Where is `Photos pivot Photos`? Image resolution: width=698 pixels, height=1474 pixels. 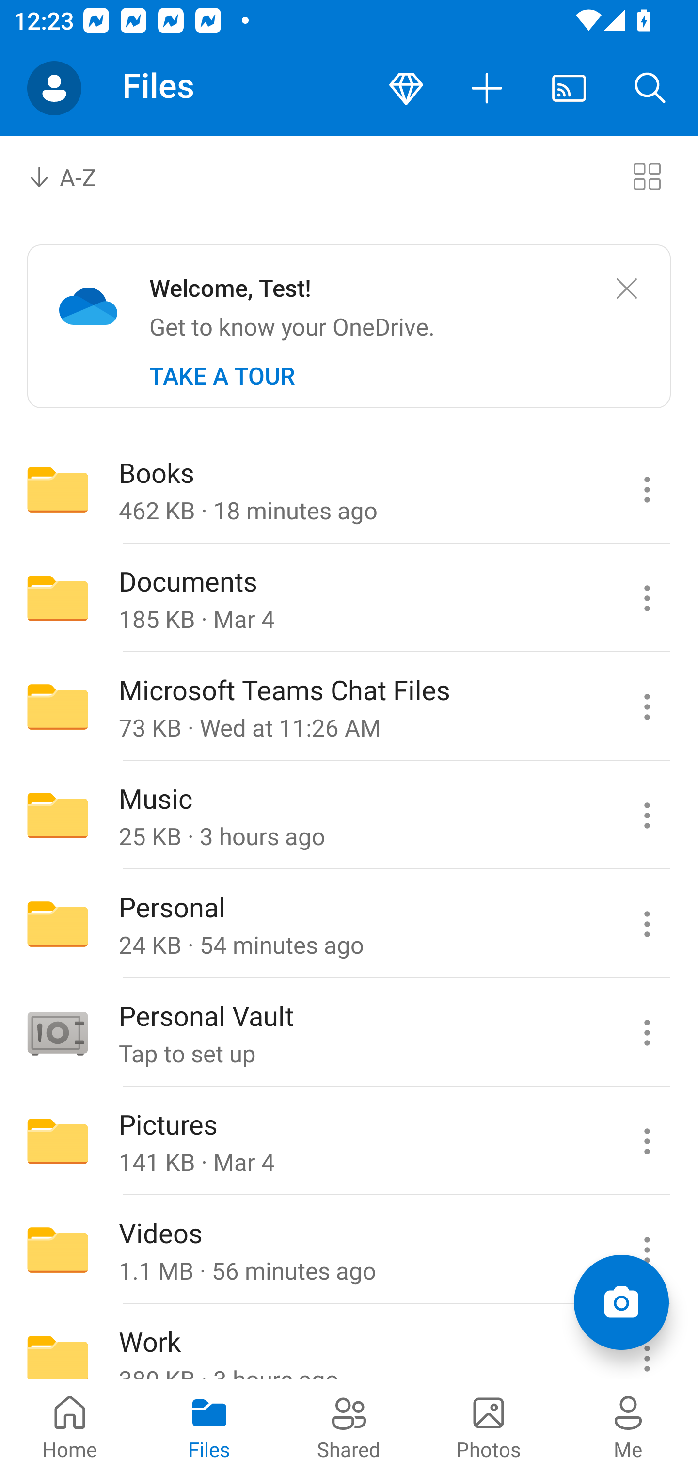
Photos pivot Photos is located at coordinates (489, 1426).